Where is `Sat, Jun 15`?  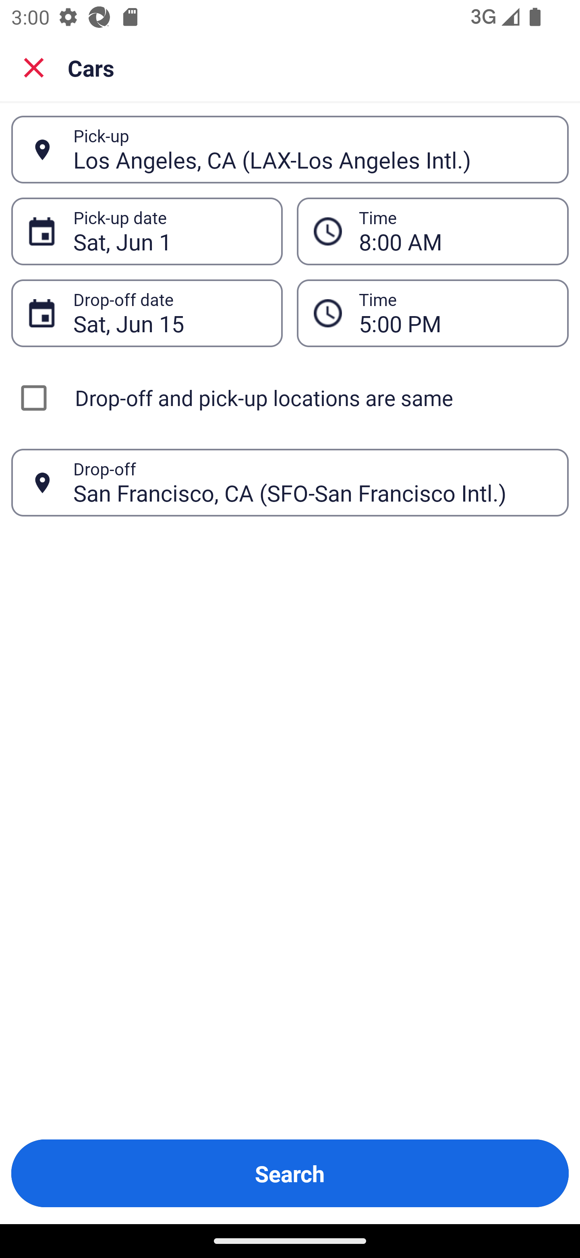
Sat, Jun 15 is located at coordinates (169, 313).